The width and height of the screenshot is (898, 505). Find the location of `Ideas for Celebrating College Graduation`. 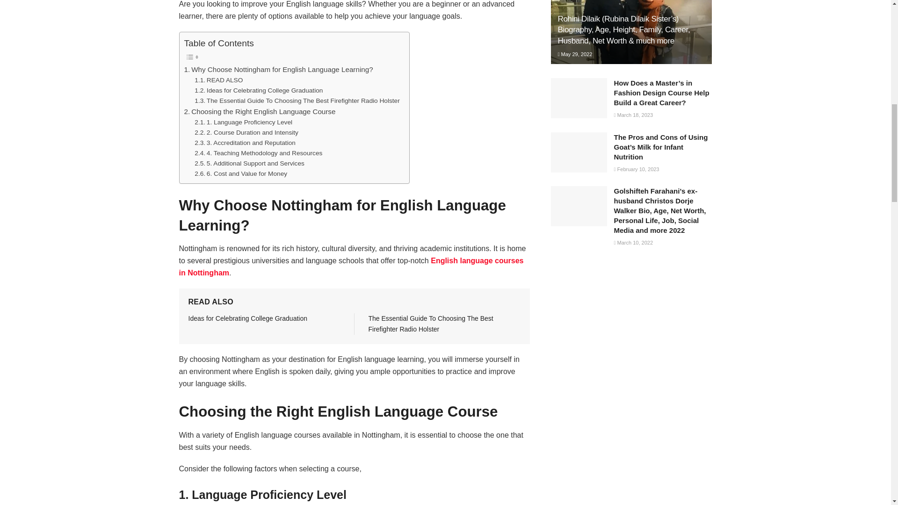

Ideas for Celebrating College Graduation is located at coordinates (258, 91).